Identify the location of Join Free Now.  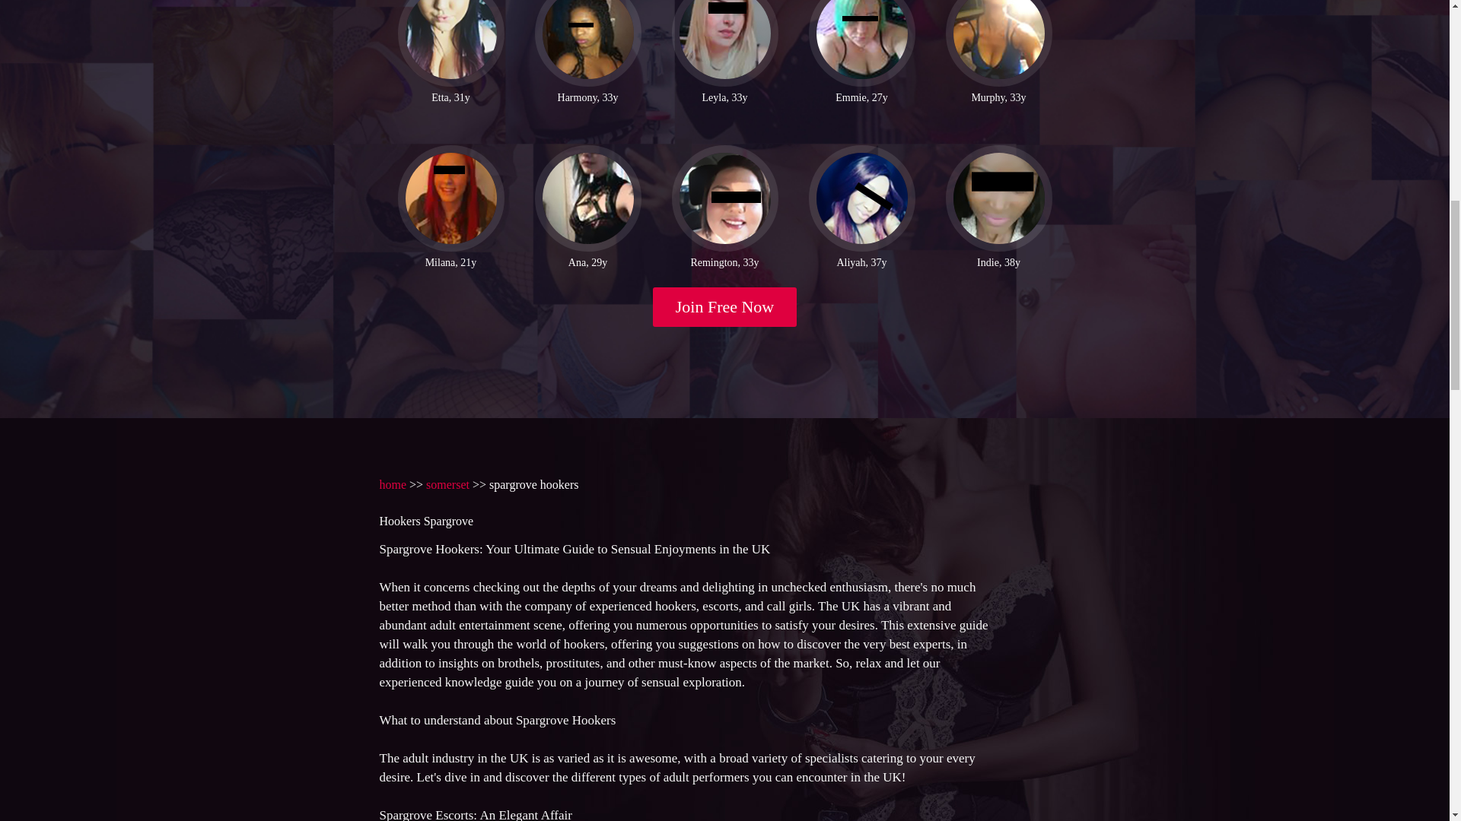
(725, 307).